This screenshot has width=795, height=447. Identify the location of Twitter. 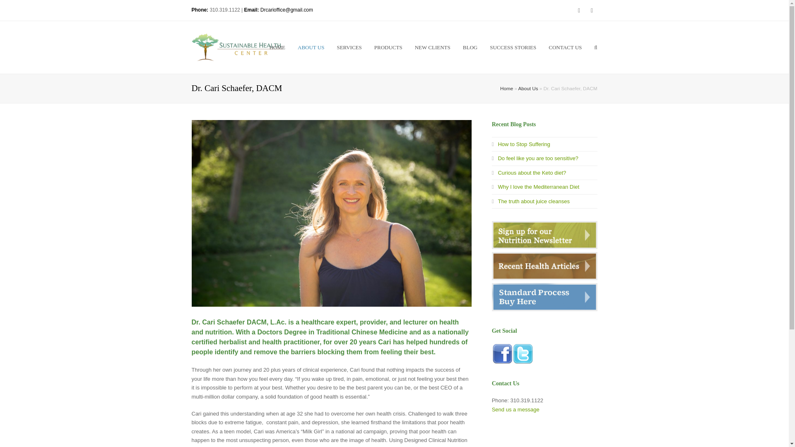
(579, 10).